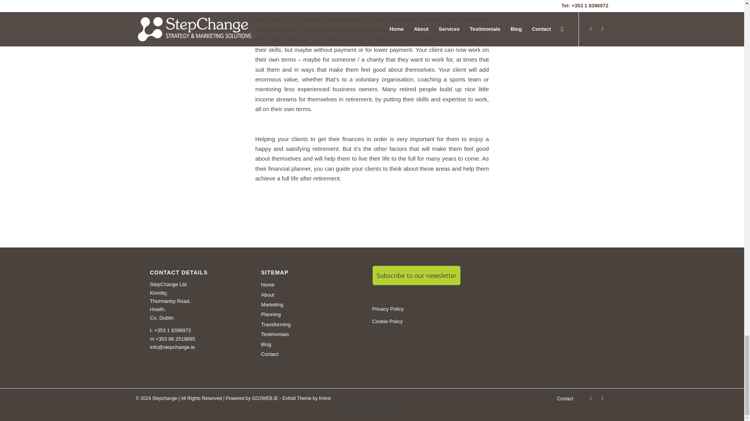 This screenshot has width=750, height=421. What do you see at coordinates (309, 324) in the screenshot?
I see `Transforming` at bounding box center [309, 324].